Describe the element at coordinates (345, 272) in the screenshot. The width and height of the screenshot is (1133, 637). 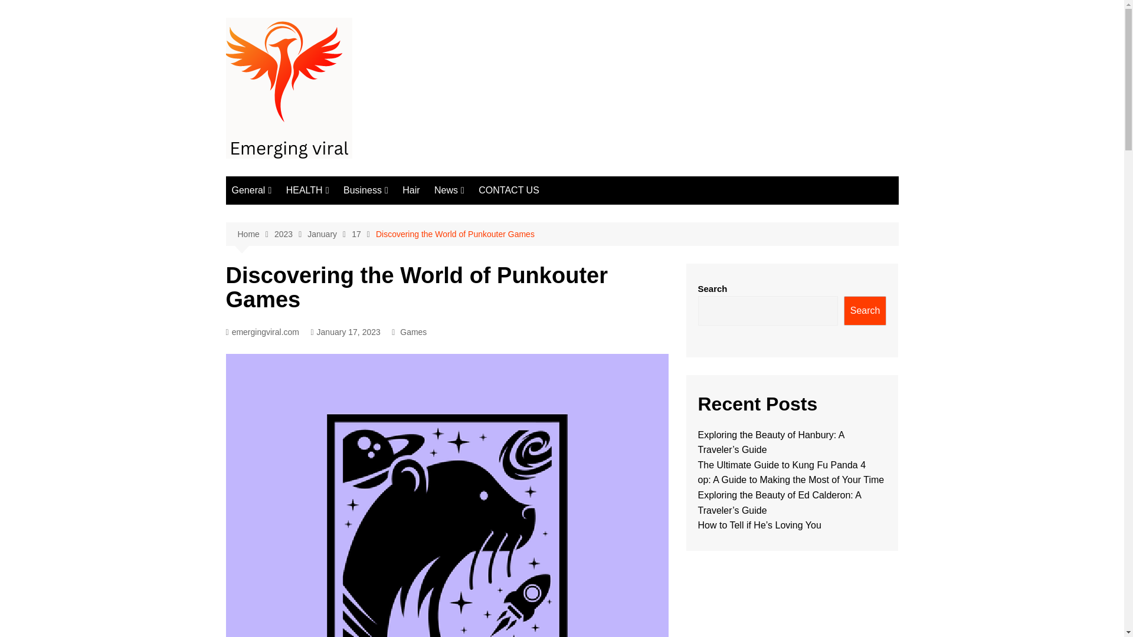
I see `Drug Rehab` at that location.